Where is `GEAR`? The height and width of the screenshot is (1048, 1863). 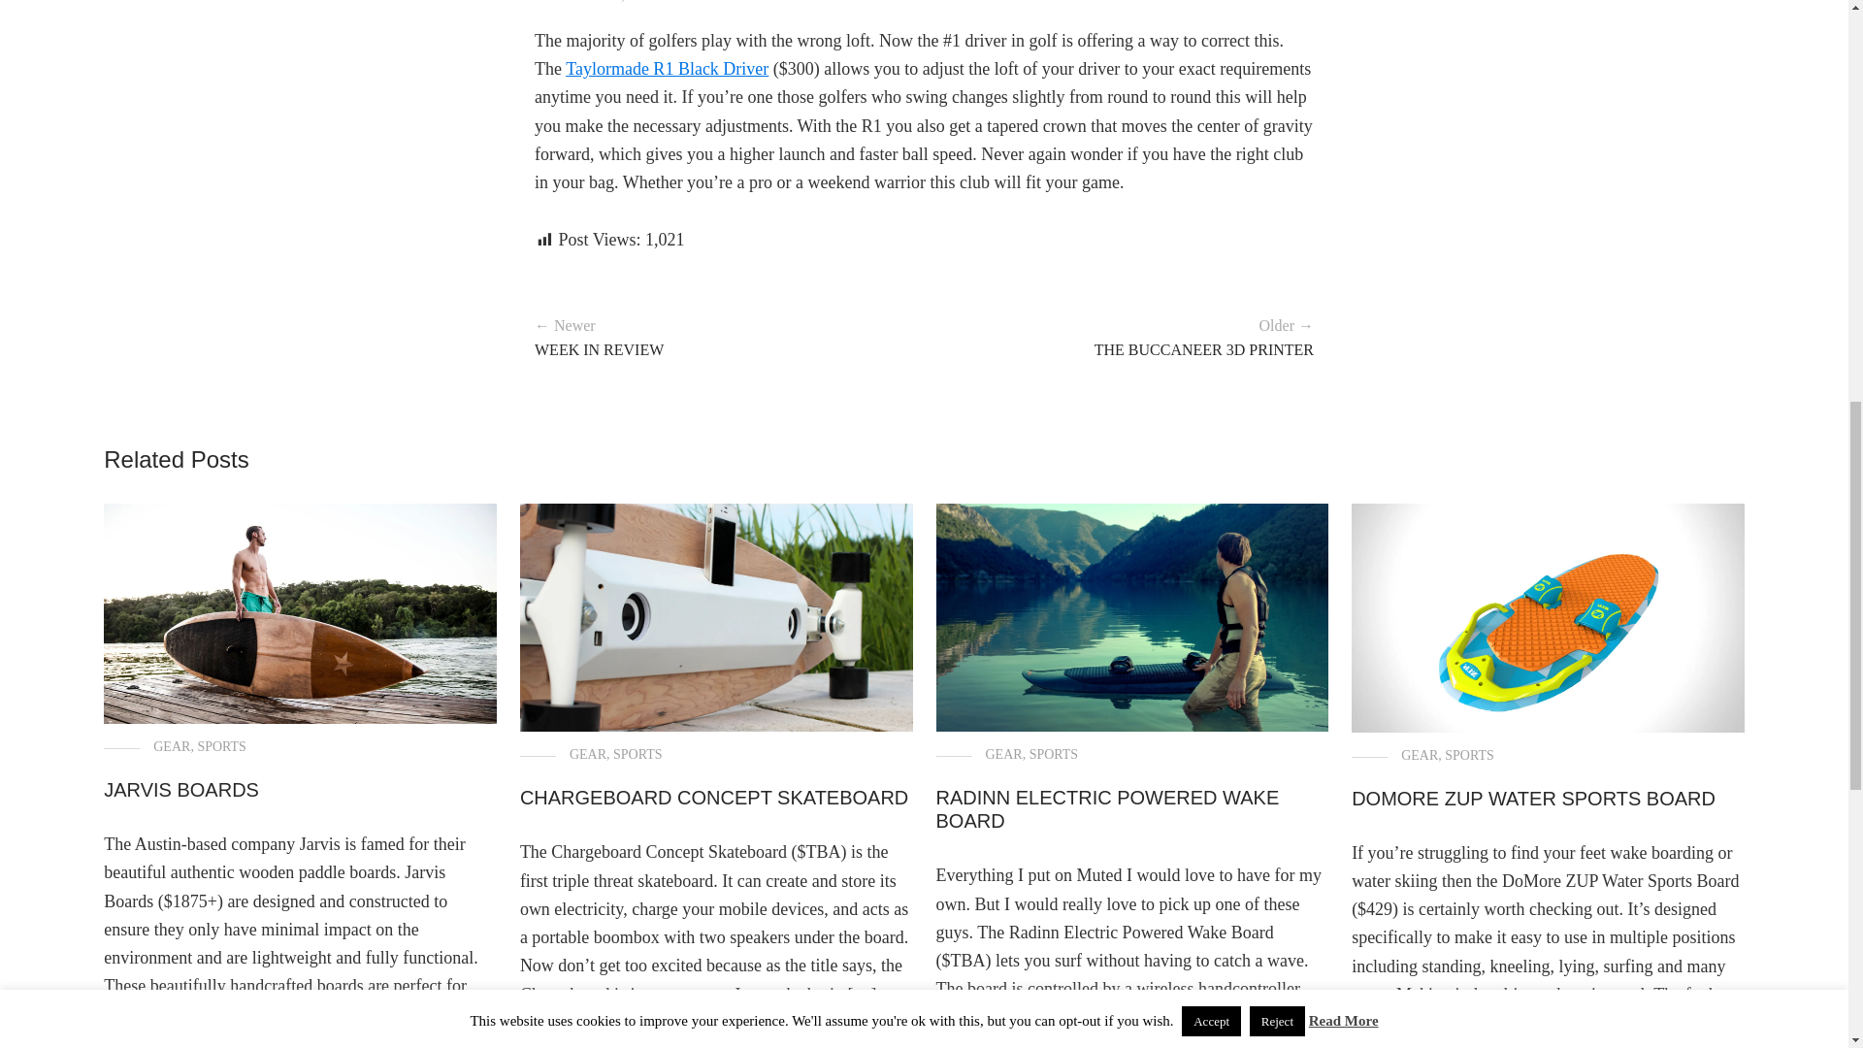
GEAR is located at coordinates (602, 2).